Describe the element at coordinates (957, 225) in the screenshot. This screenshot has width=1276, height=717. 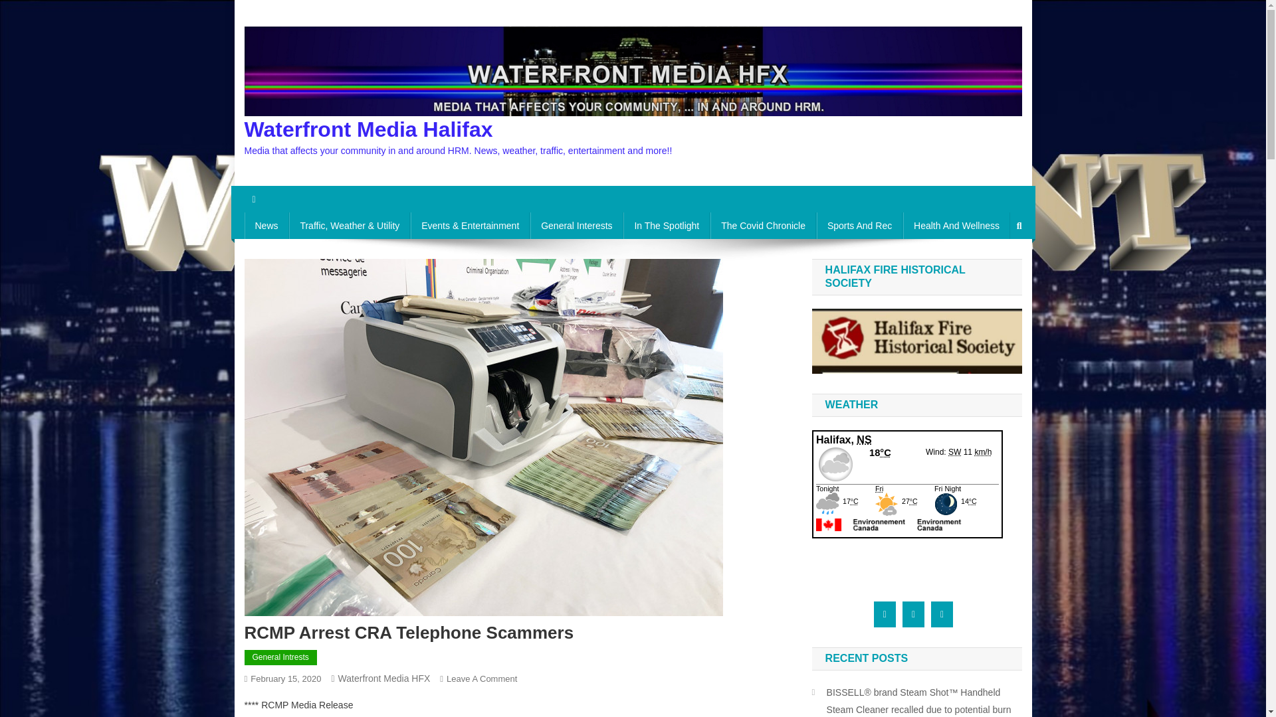
I see `Health And Wellness` at that location.